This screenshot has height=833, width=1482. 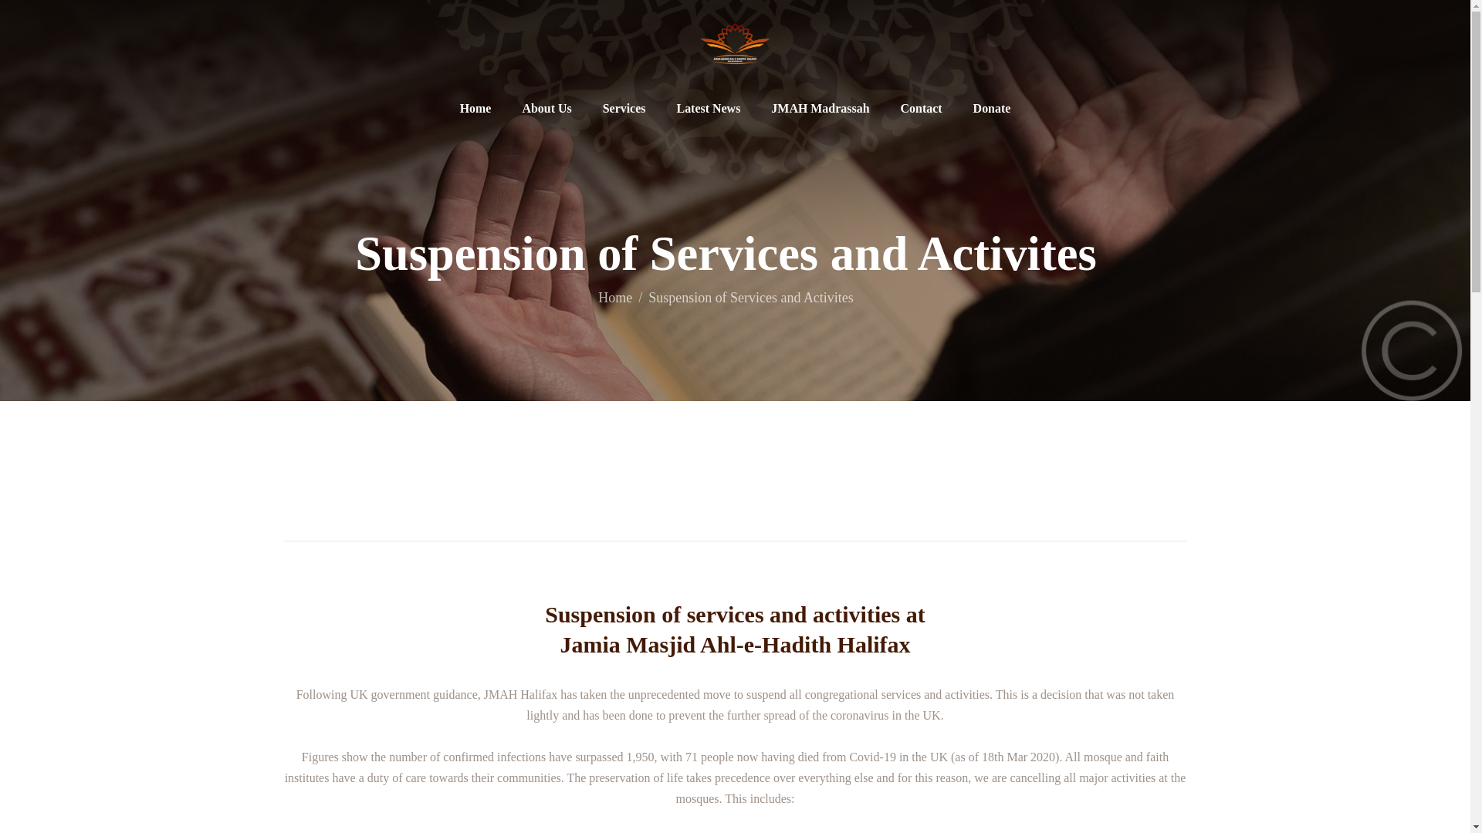 I want to click on About Us, so click(x=546, y=109).